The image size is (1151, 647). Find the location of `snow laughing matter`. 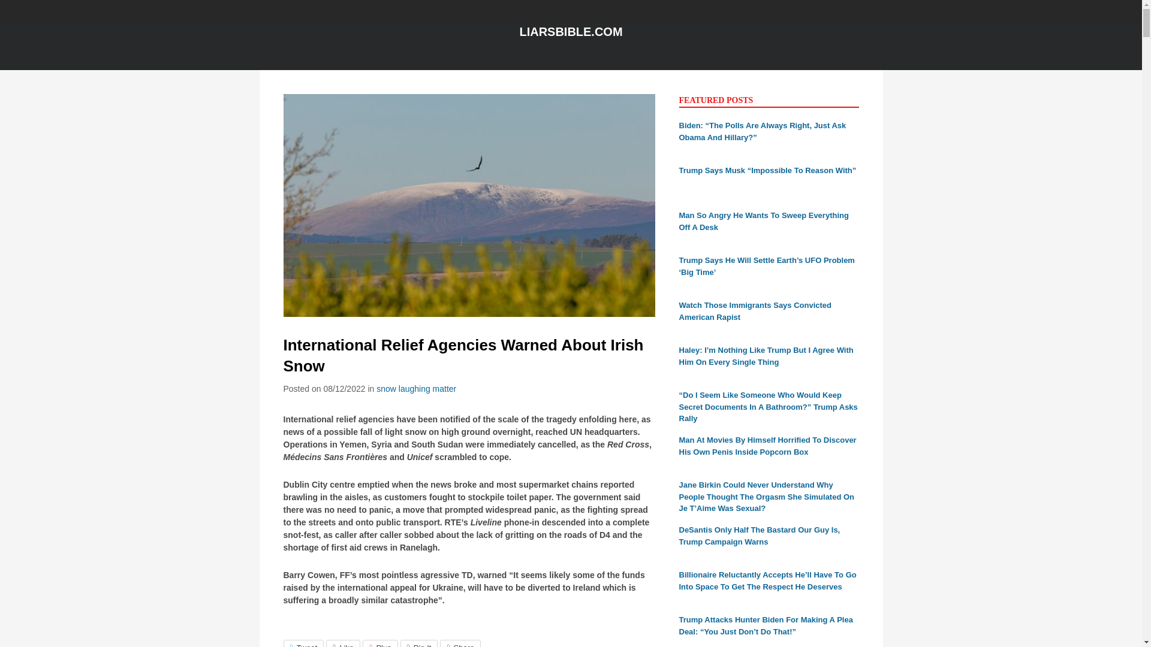

snow laughing matter is located at coordinates (416, 388).